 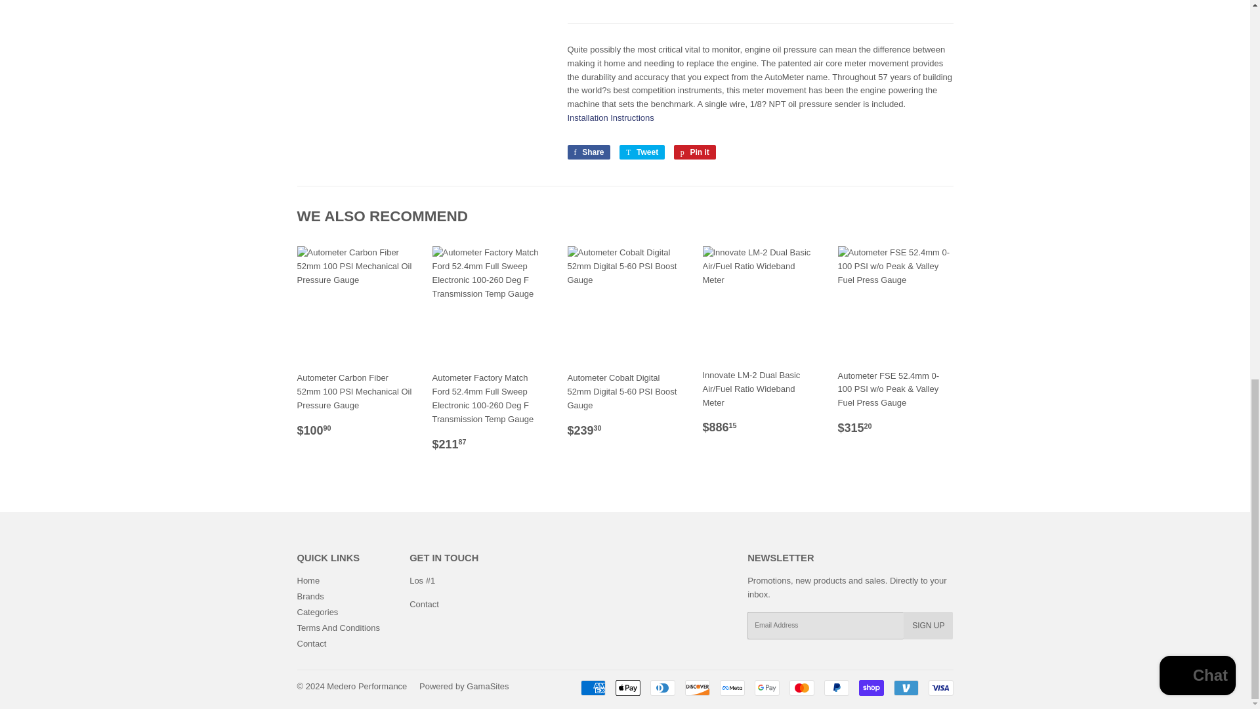 I want to click on Meta Pay, so click(x=732, y=687).